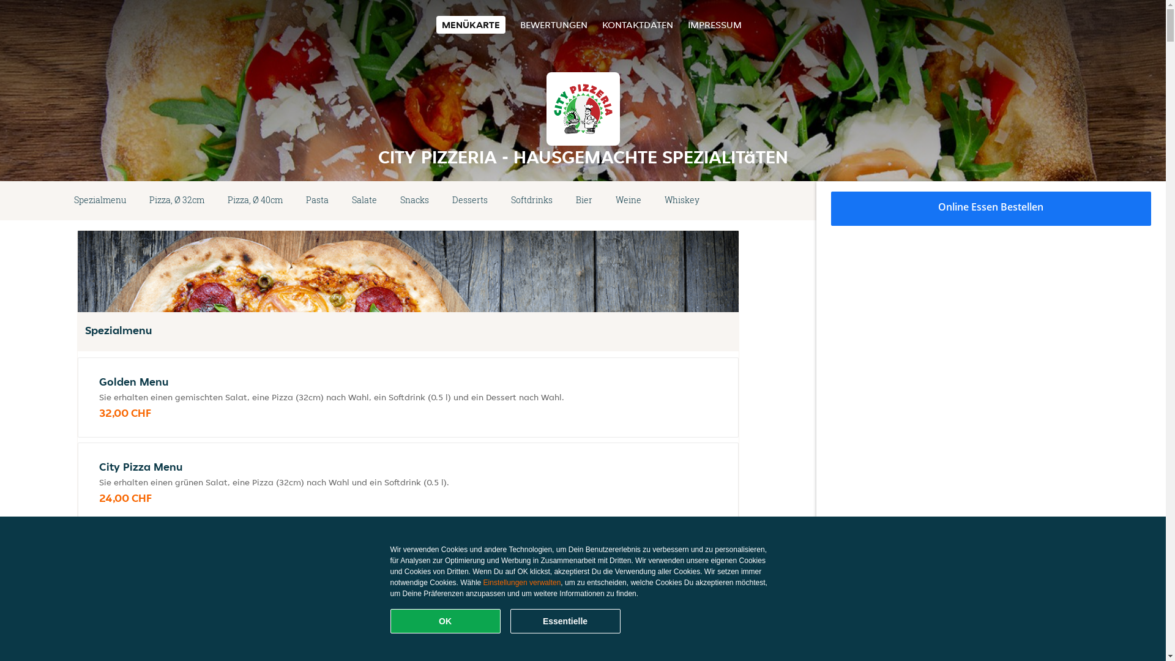 This screenshot has width=1175, height=661. I want to click on Weine, so click(629, 201).